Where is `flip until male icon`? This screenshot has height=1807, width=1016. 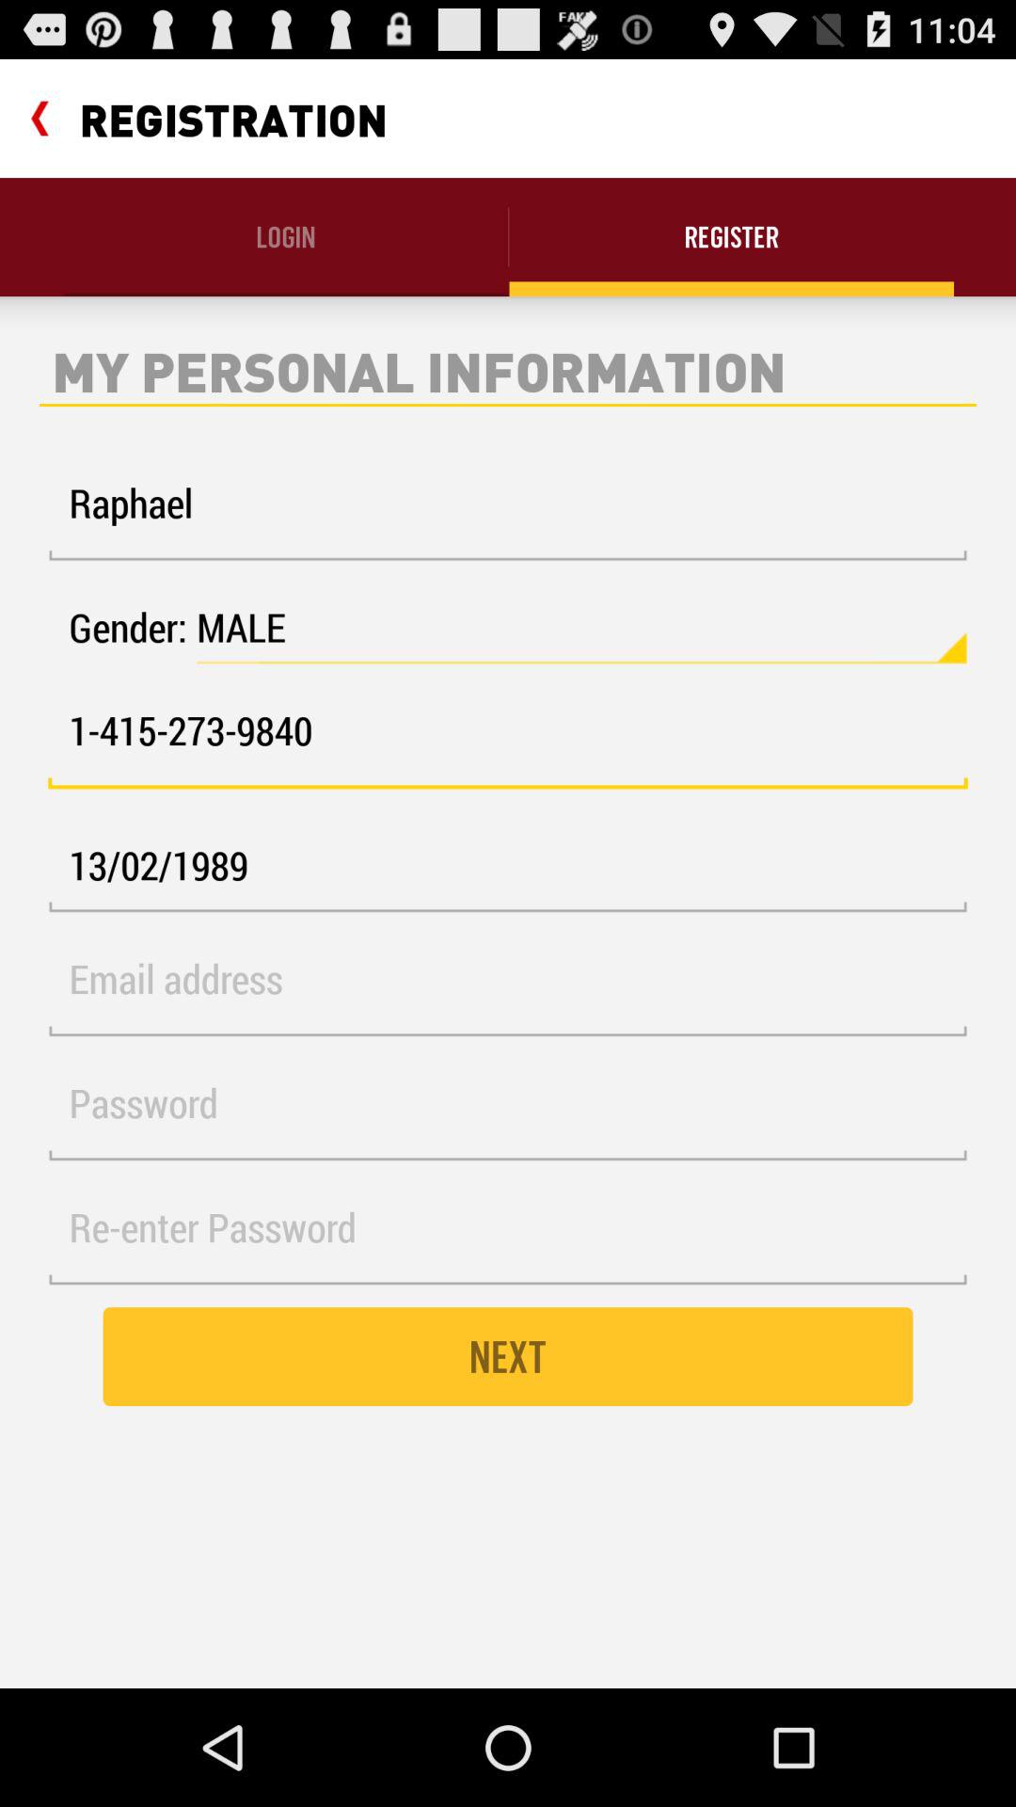 flip until male icon is located at coordinates (581, 628).